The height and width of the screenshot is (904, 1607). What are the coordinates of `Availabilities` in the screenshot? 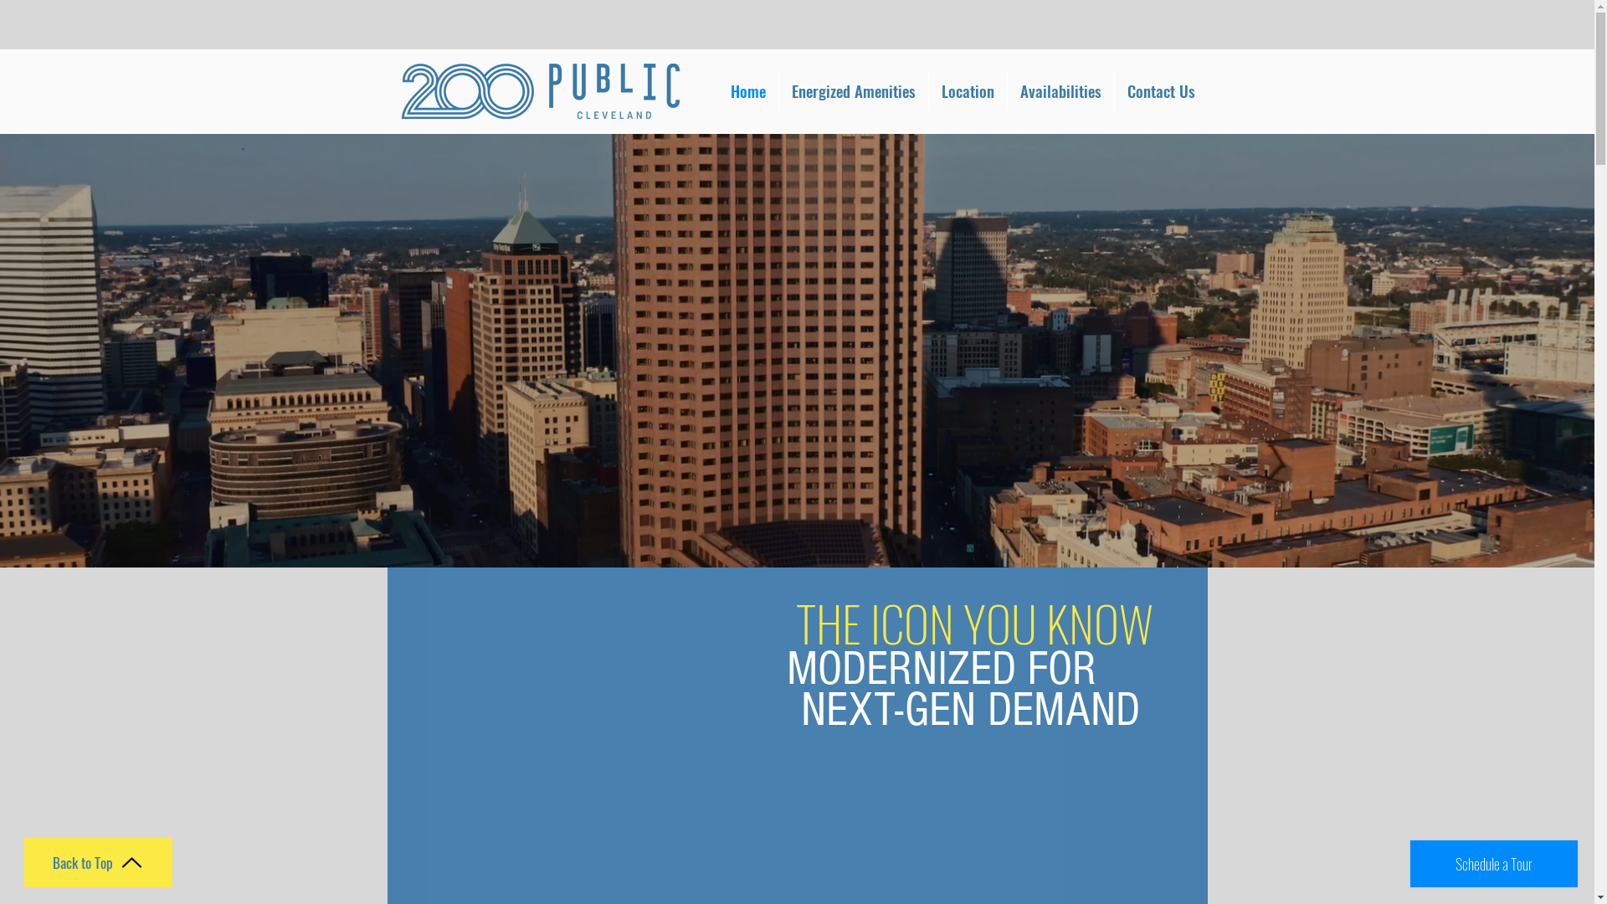 It's located at (1061, 90).